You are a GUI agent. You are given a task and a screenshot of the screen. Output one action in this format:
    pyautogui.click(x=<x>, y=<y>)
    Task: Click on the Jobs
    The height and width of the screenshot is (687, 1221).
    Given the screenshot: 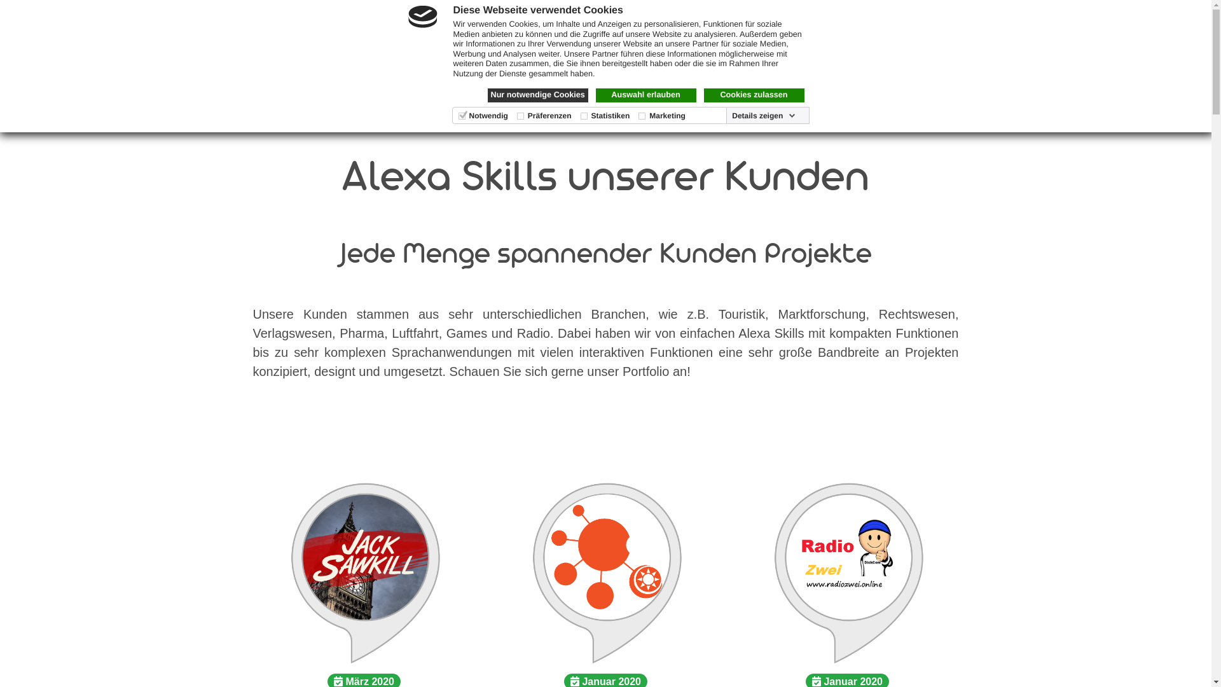 What is the action you would take?
    pyautogui.click(x=836, y=71)
    